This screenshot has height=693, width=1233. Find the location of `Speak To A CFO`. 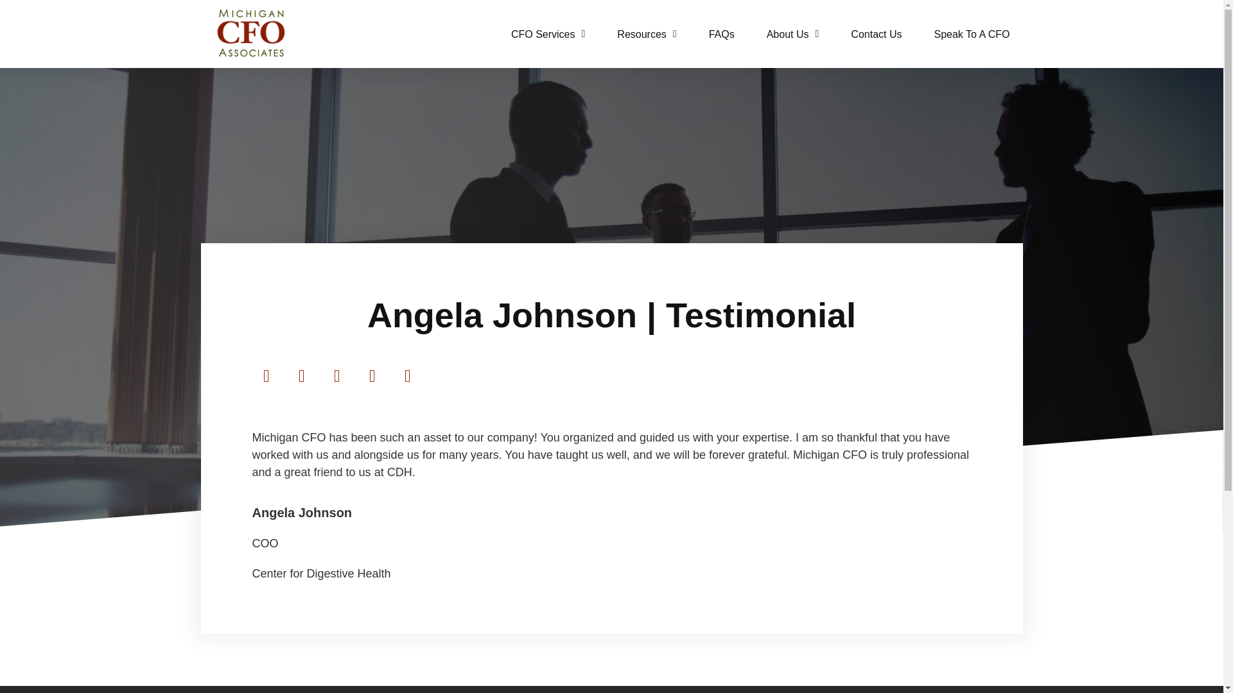

Speak To A CFO is located at coordinates (971, 33).